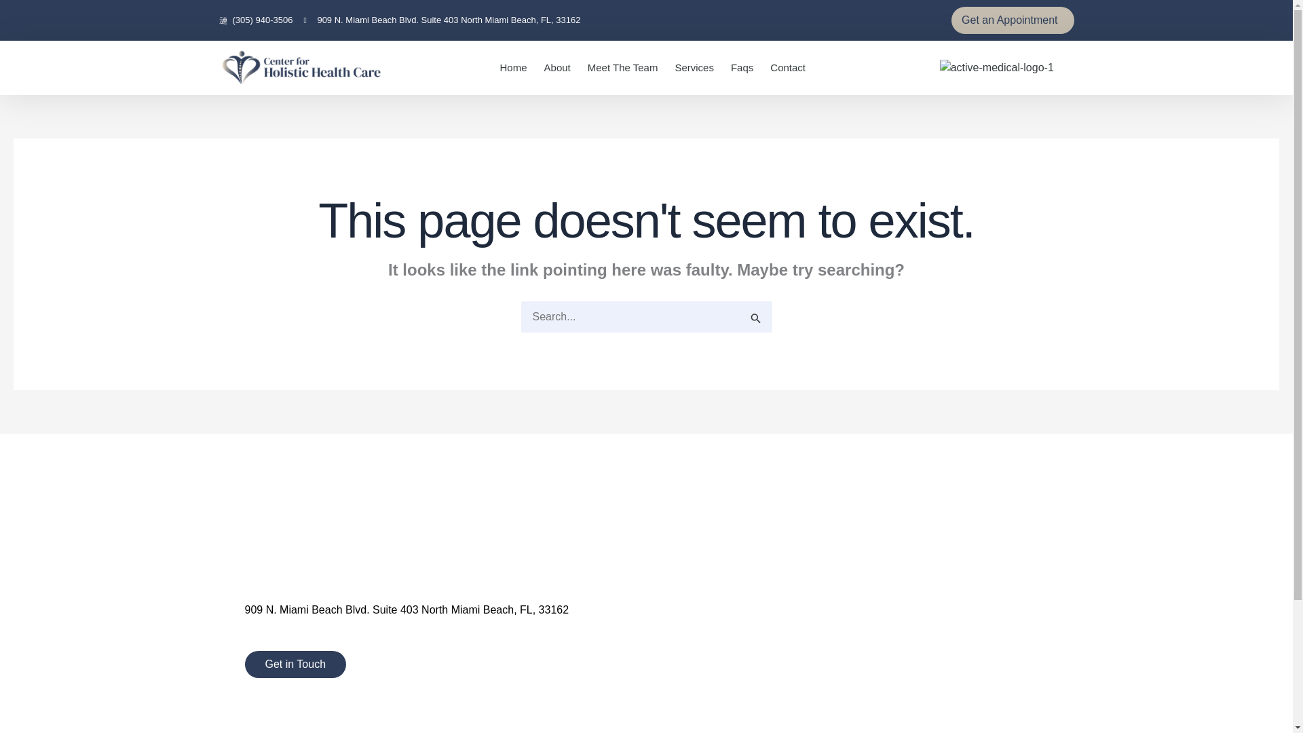 Image resolution: width=1303 pixels, height=733 pixels. Describe the element at coordinates (742, 67) in the screenshot. I see `Faqs` at that location.